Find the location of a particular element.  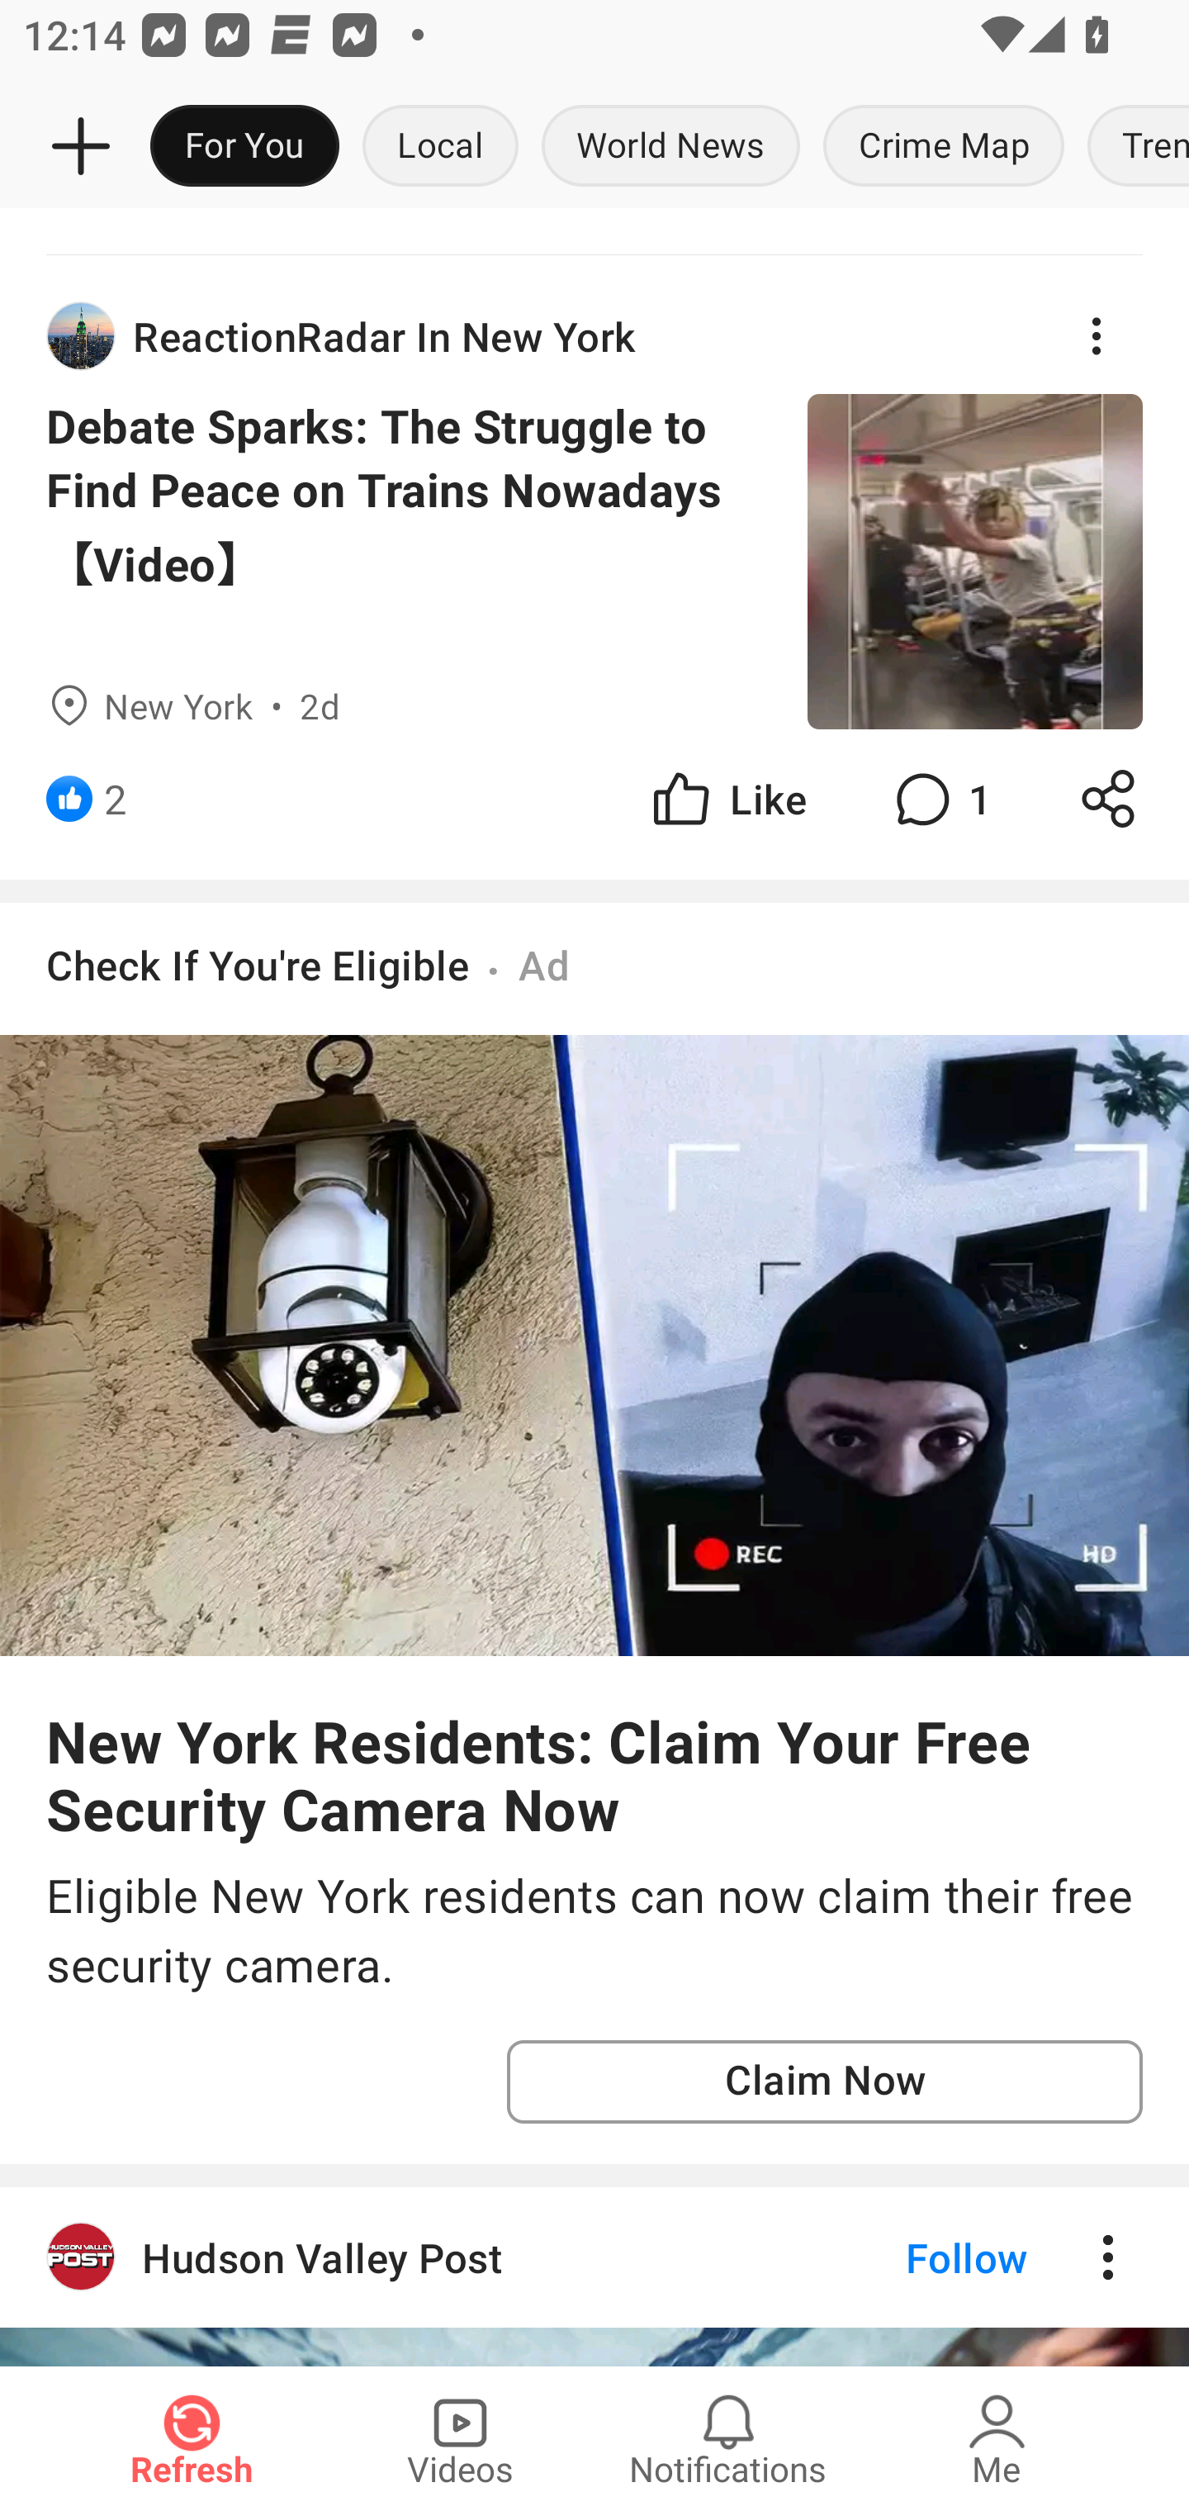

Hudson Valley Post Follow is located at coordinates (594, 2257).